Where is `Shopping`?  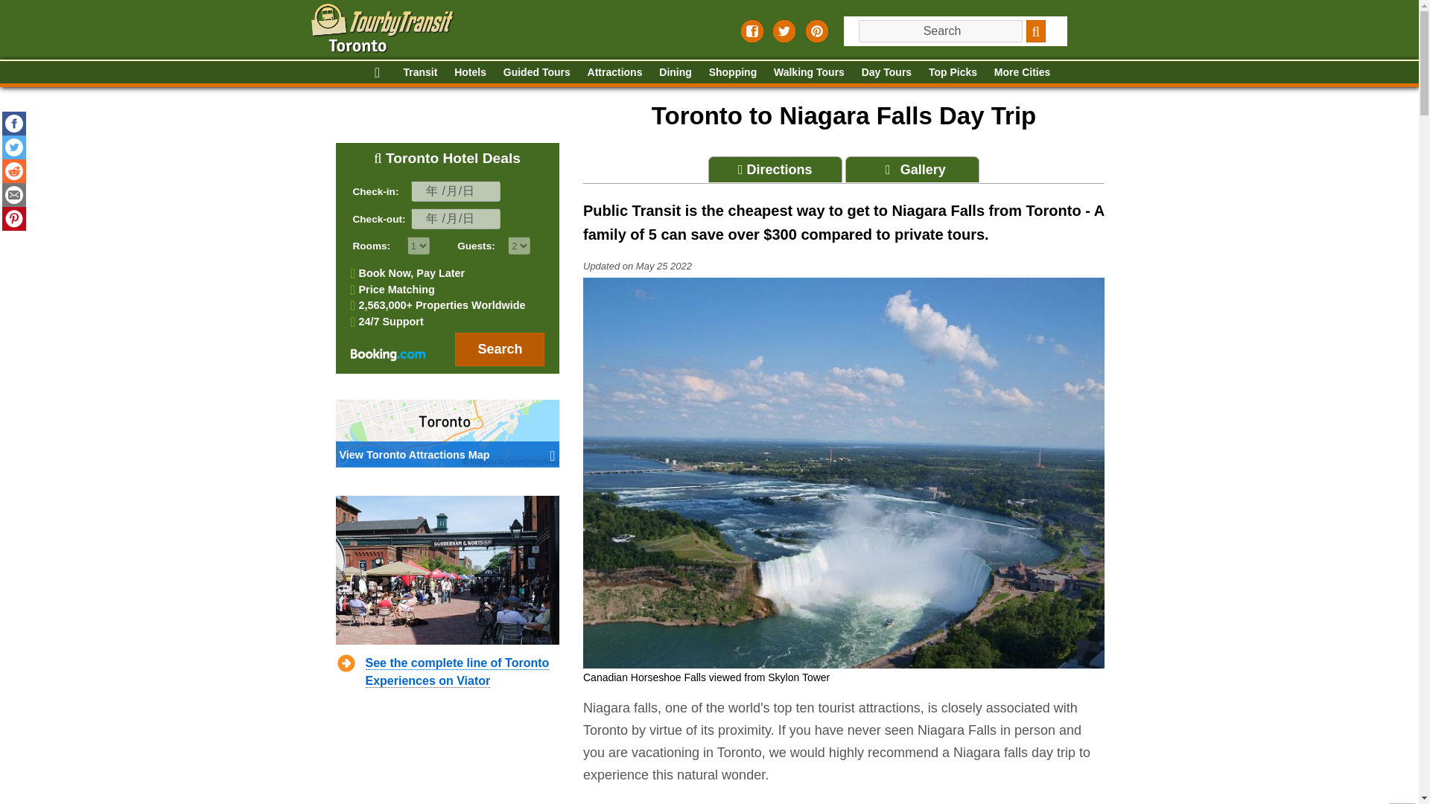 Shopping is located at coordinates (733, 72).